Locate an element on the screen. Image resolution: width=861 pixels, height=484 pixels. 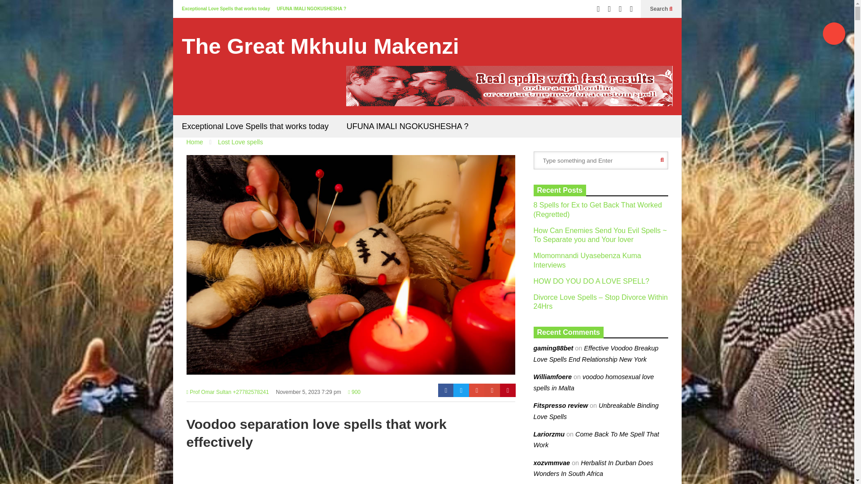
The Great Mkhulu Makenzi is located at coordinates (320, 46).